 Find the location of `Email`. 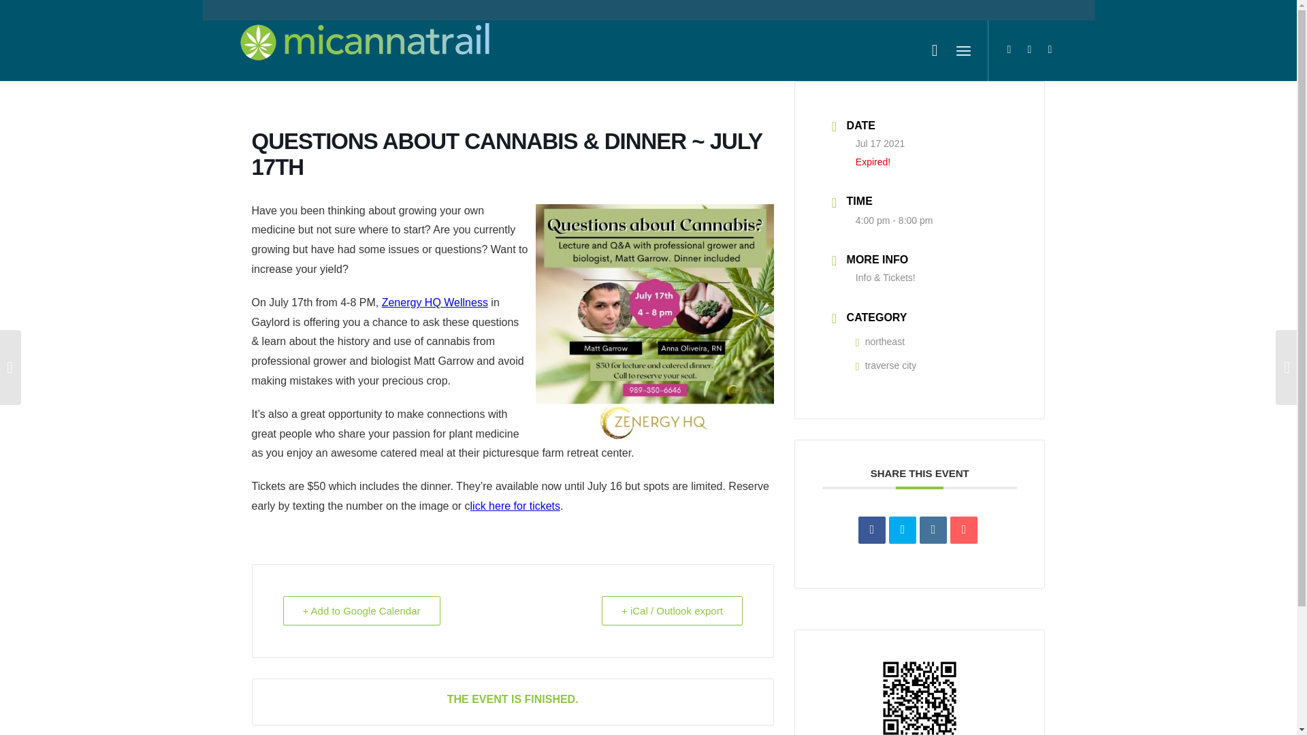

Email is located at coordinates (964, 530).